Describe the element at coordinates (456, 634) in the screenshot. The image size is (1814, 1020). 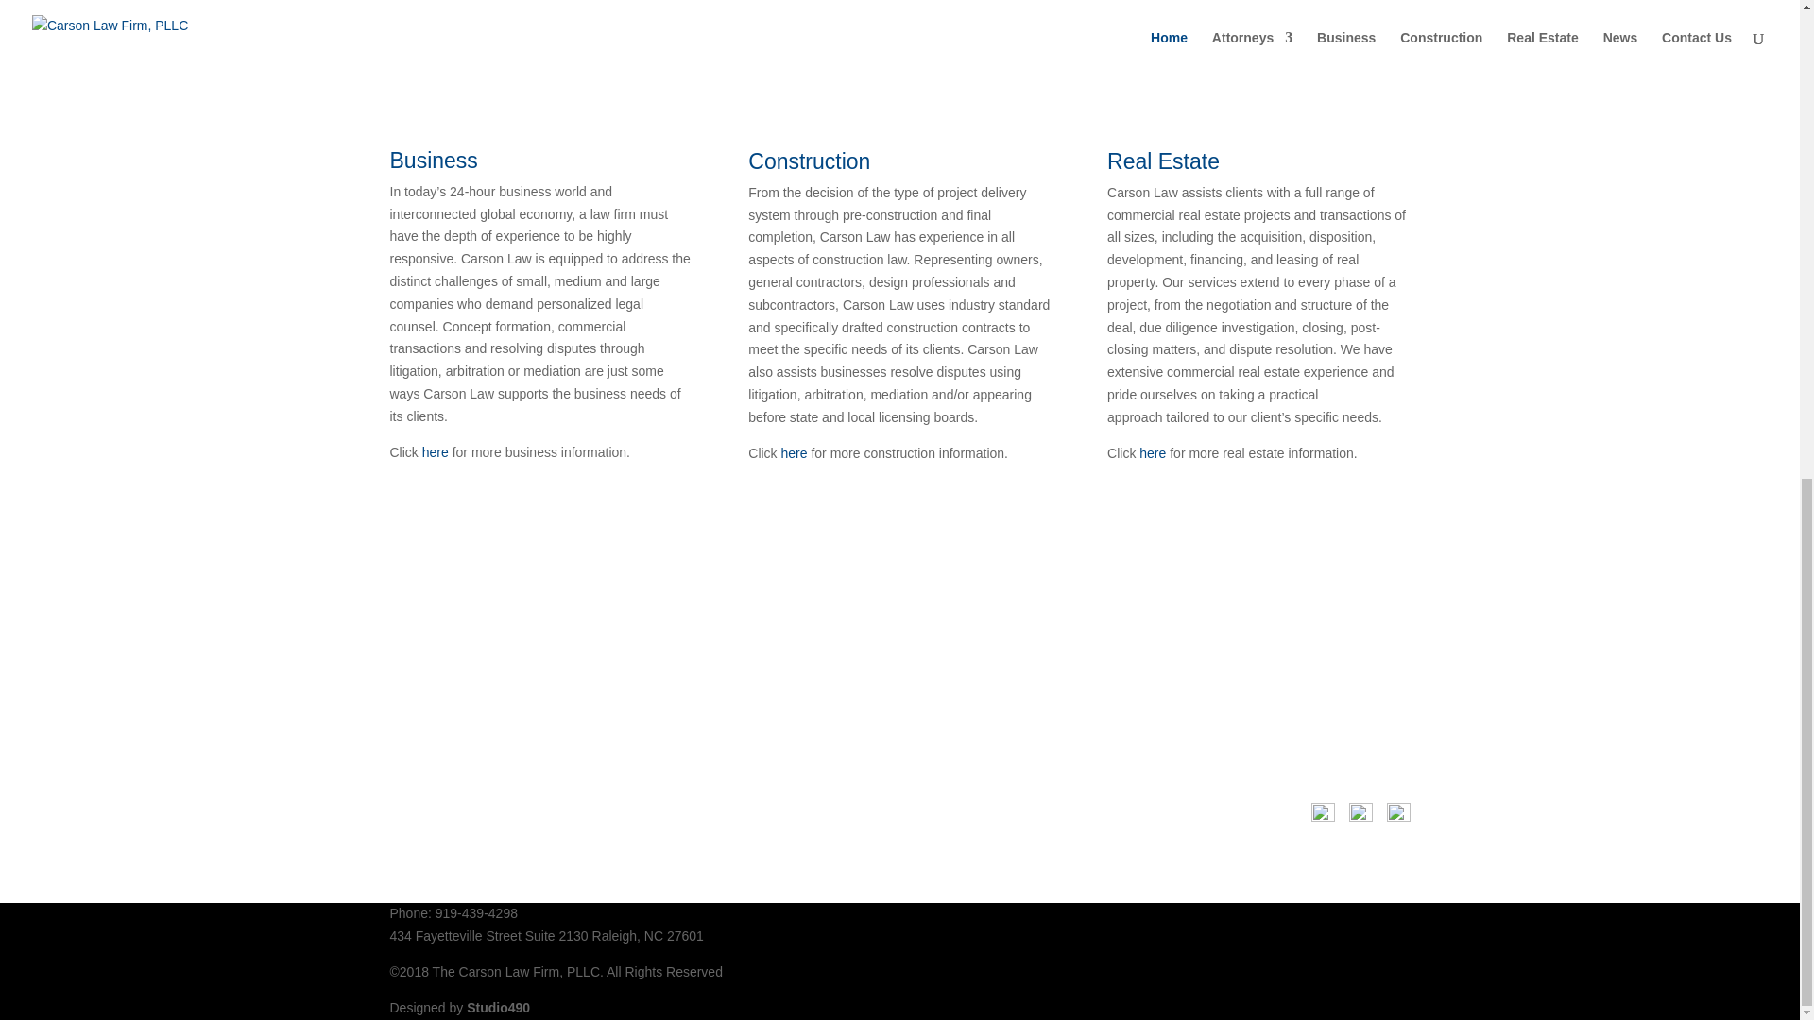
I see `Contact Us` at that location.